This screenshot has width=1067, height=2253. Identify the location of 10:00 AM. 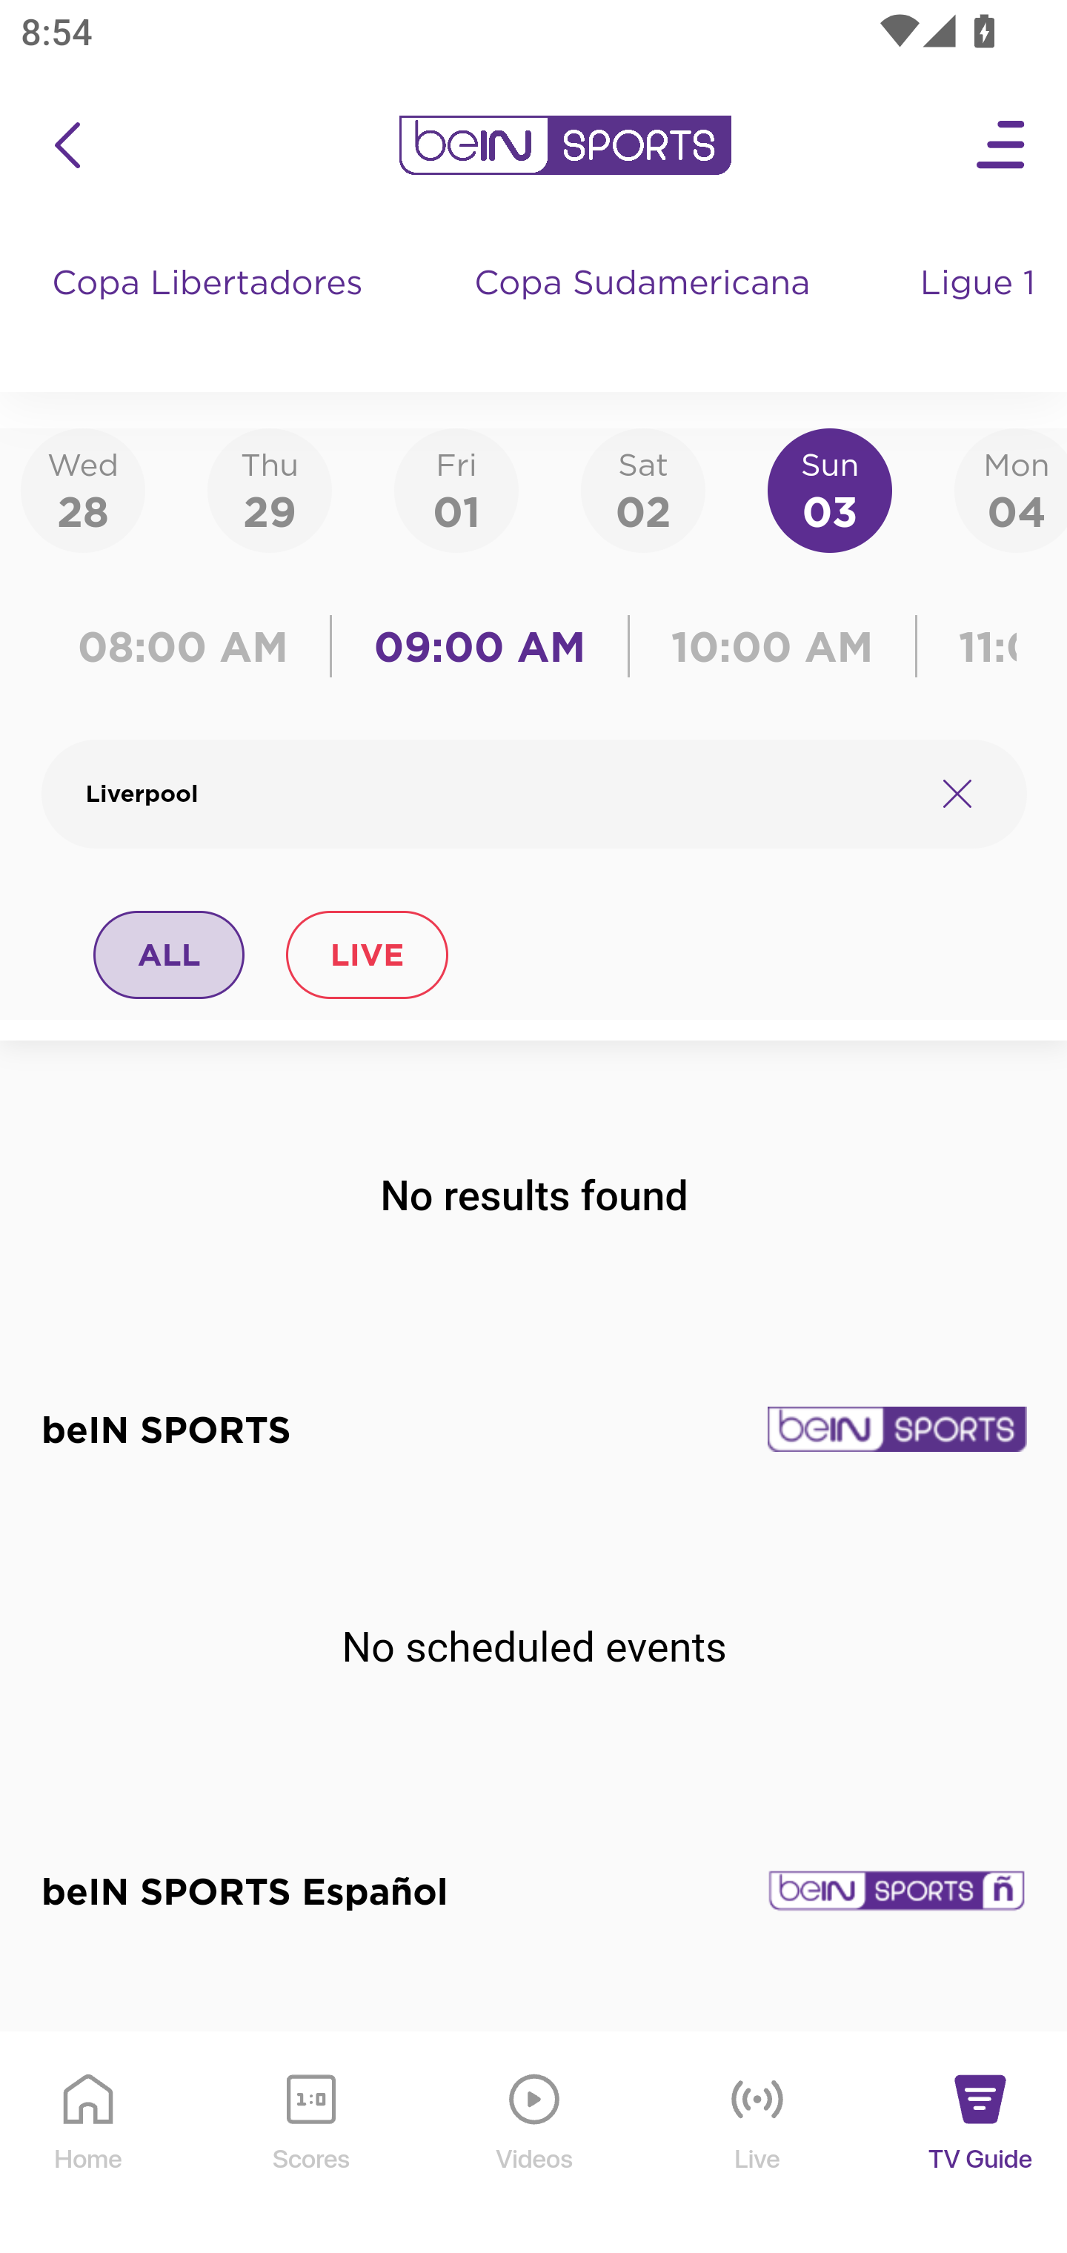
(772, 646).